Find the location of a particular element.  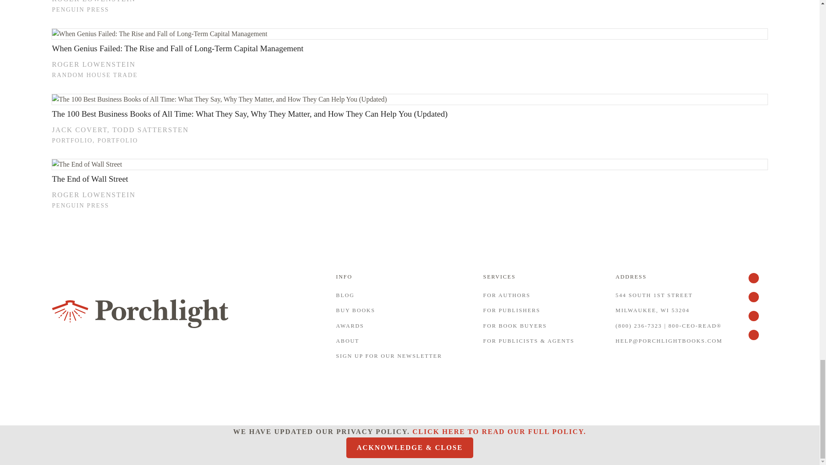

LinkedIn is located at coordinates (758, 320).